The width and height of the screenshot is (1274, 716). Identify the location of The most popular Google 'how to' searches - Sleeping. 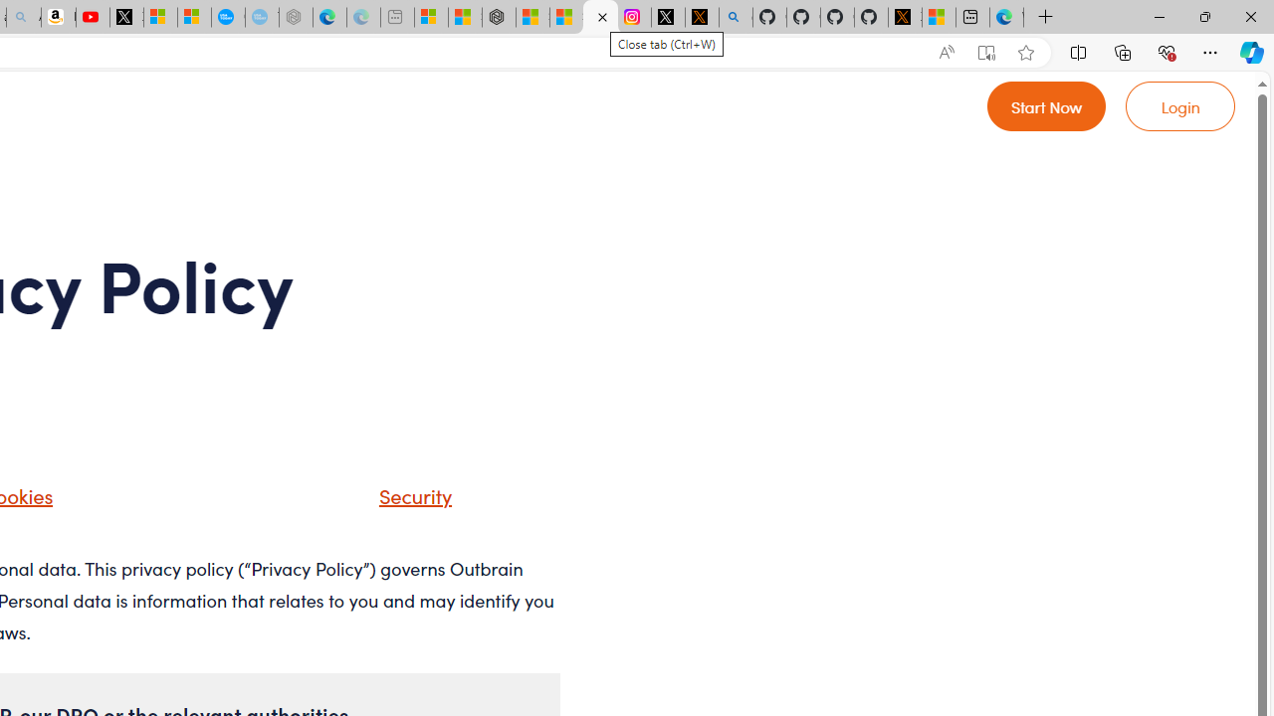
(263, 18).